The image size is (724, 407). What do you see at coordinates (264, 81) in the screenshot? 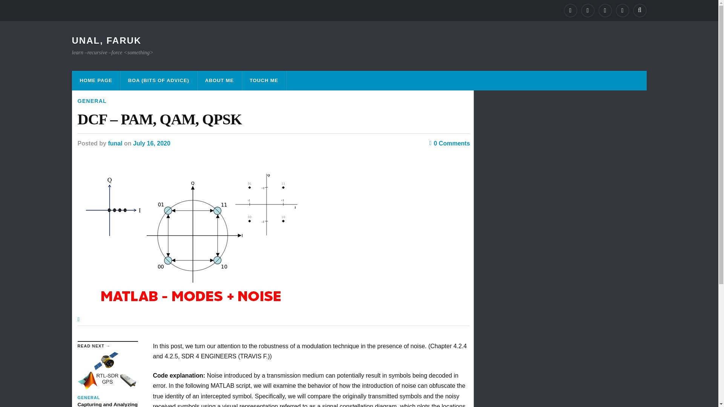
I see `TOUCH ME` at bounding box center [264, 81].